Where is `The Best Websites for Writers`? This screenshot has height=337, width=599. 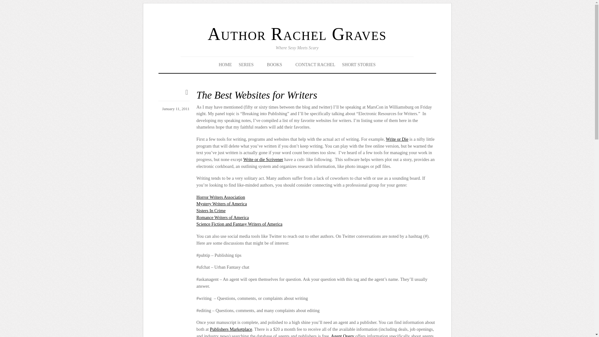
The Best Websites for Writers is located at coordinates (257, 95).